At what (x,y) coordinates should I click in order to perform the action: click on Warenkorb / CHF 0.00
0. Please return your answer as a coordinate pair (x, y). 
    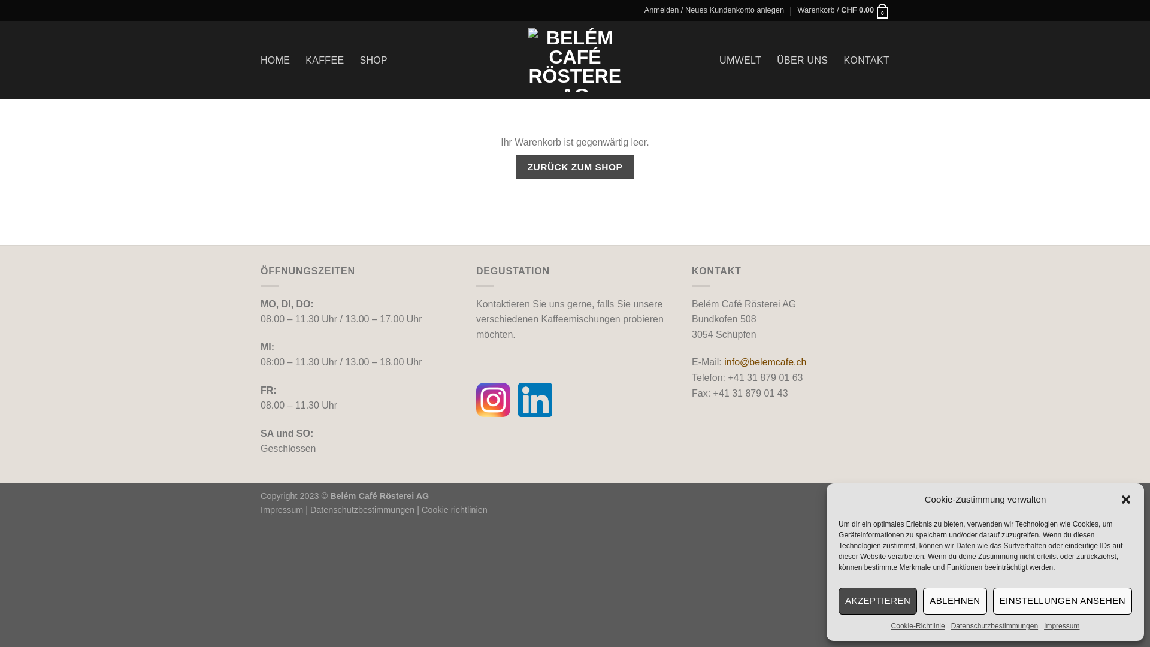
    Looking at the image, I should click on (843, 10).